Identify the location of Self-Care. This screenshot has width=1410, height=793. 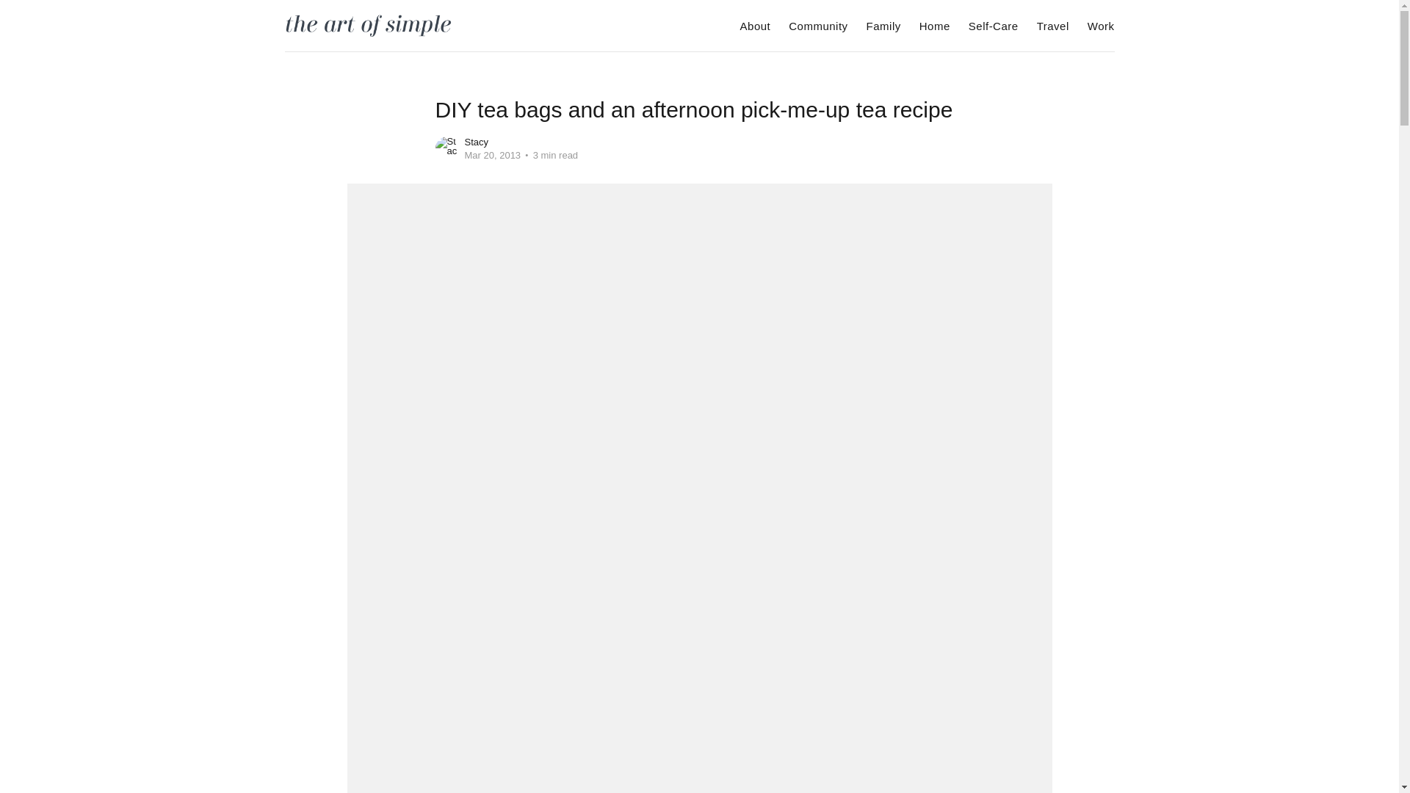
(993, 26).